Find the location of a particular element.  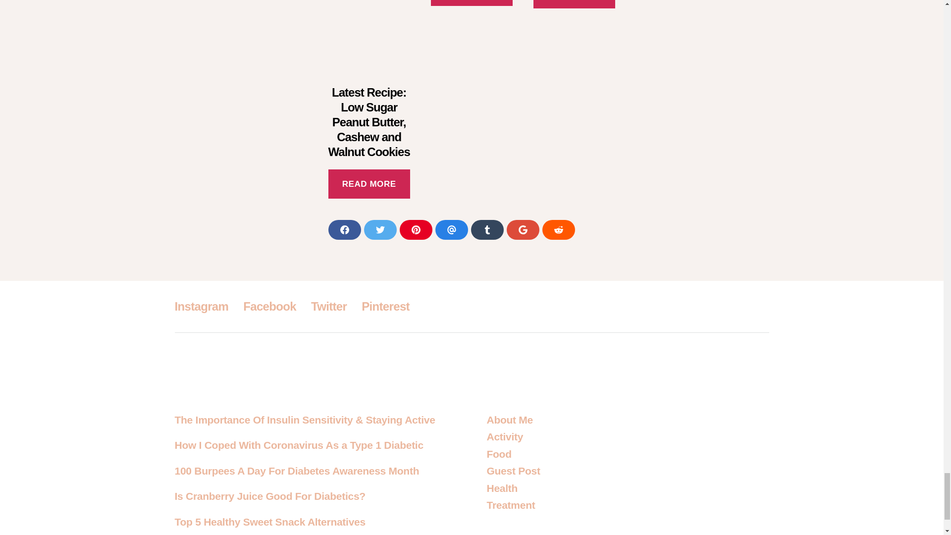

Share on Twitter is located at coordinates (379, 229).